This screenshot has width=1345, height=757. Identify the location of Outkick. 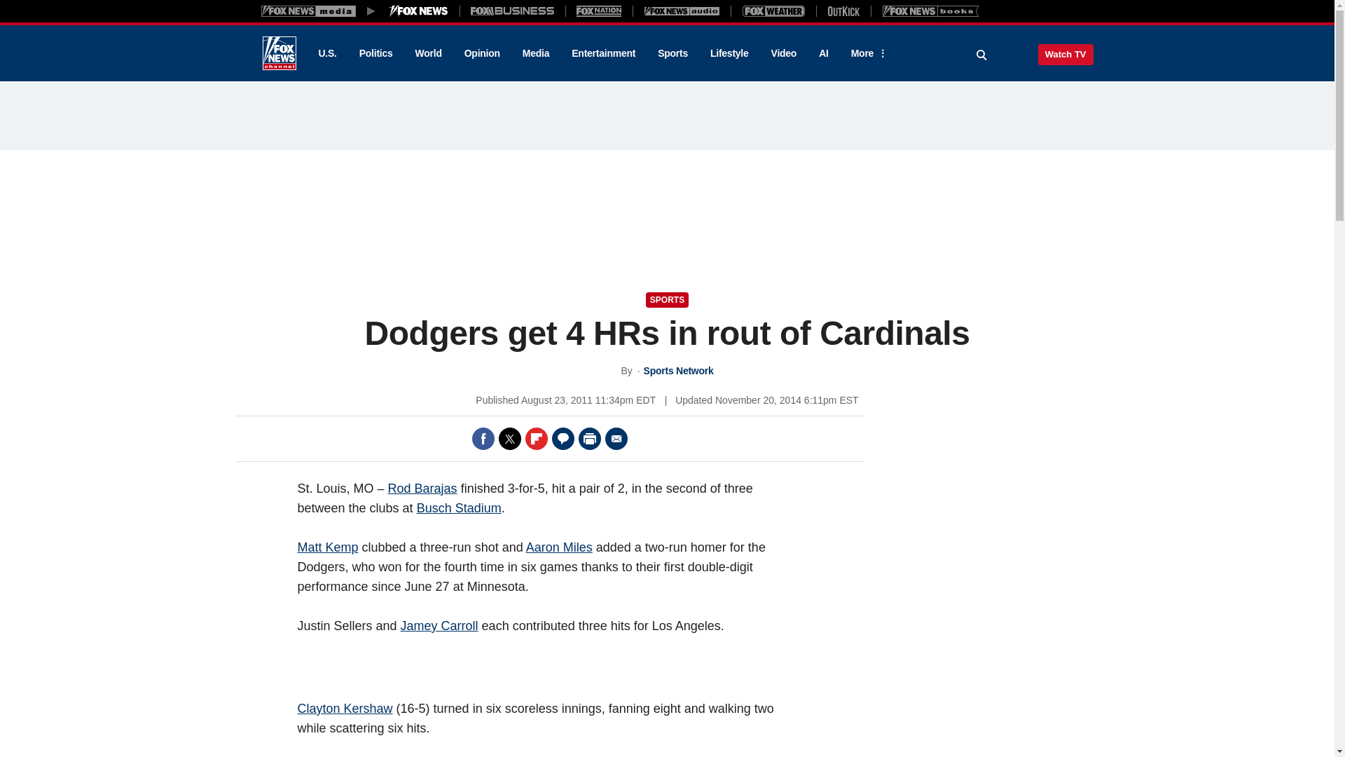
(843, 11).